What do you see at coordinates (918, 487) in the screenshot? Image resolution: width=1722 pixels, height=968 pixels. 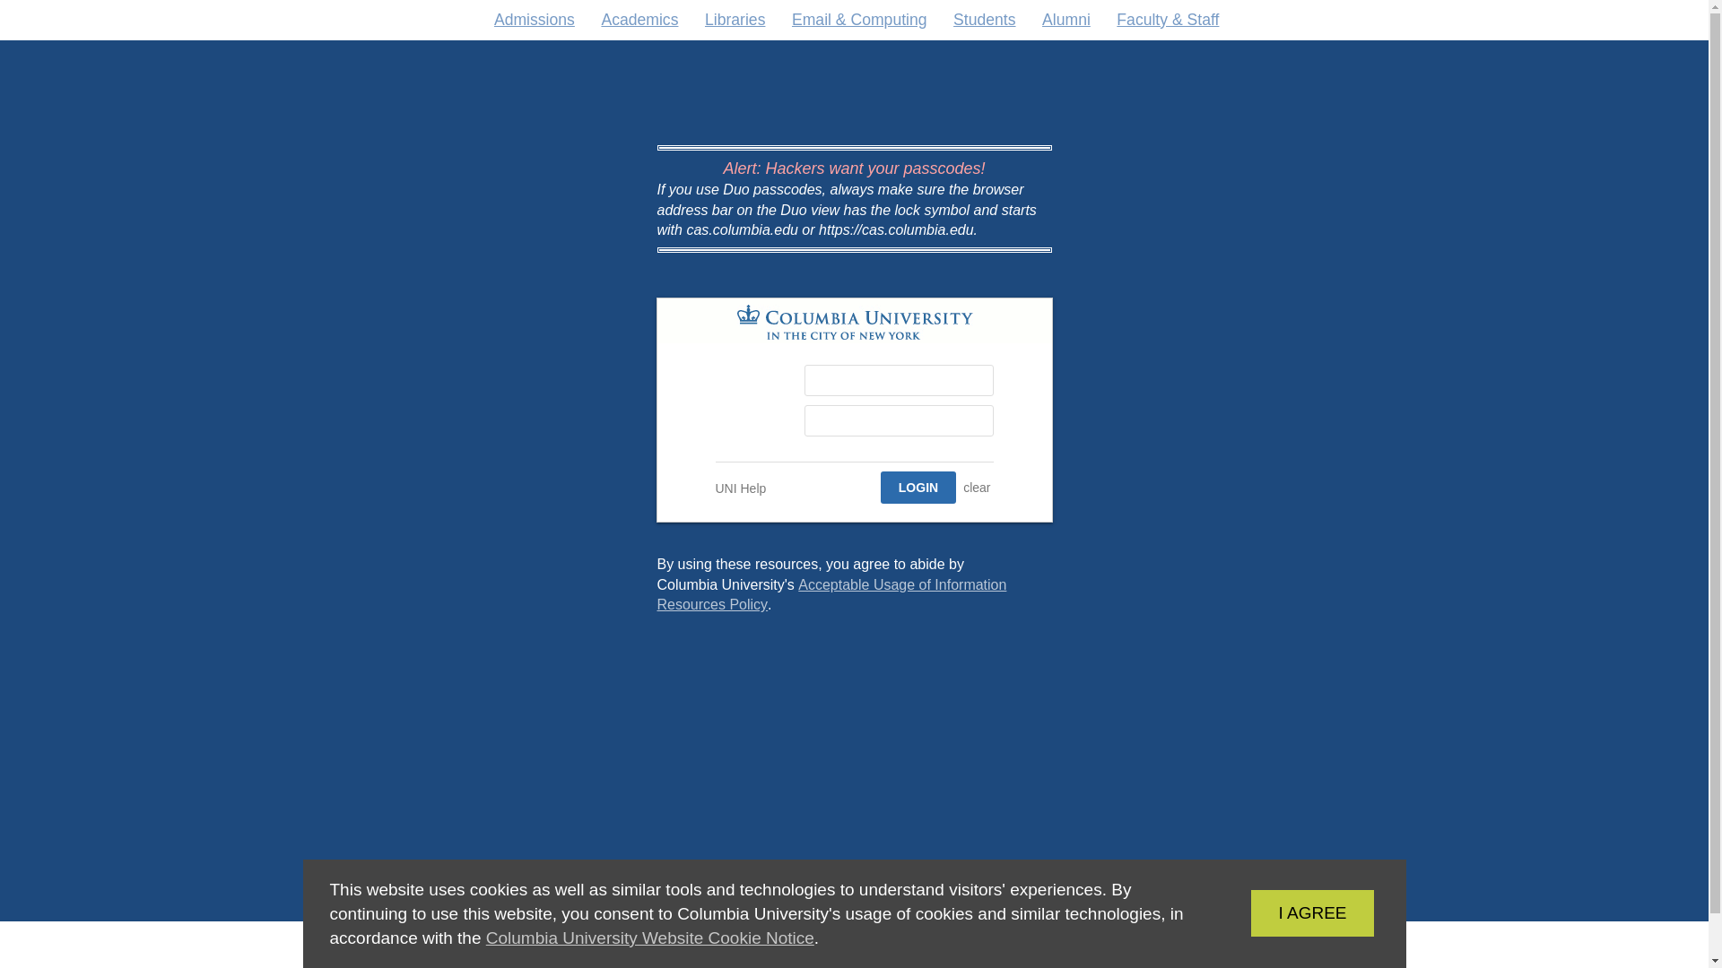 I see `LOGIN` at bounding box center [918, 487].